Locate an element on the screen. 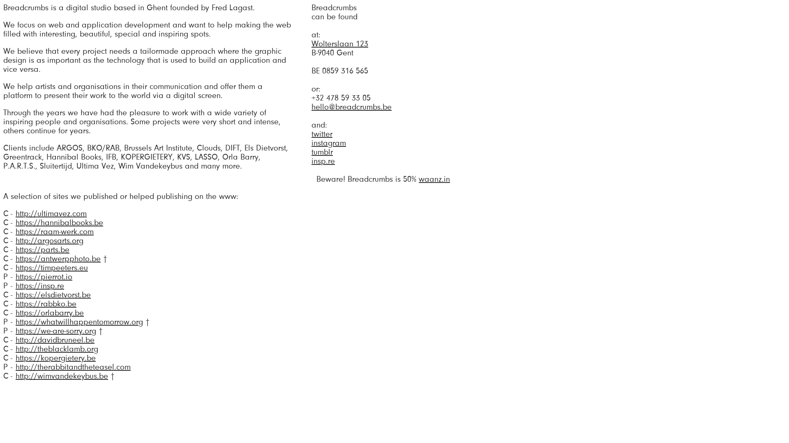 This screenshot has width=789, height=443. waanz.in is located at coordinates (434, 179).